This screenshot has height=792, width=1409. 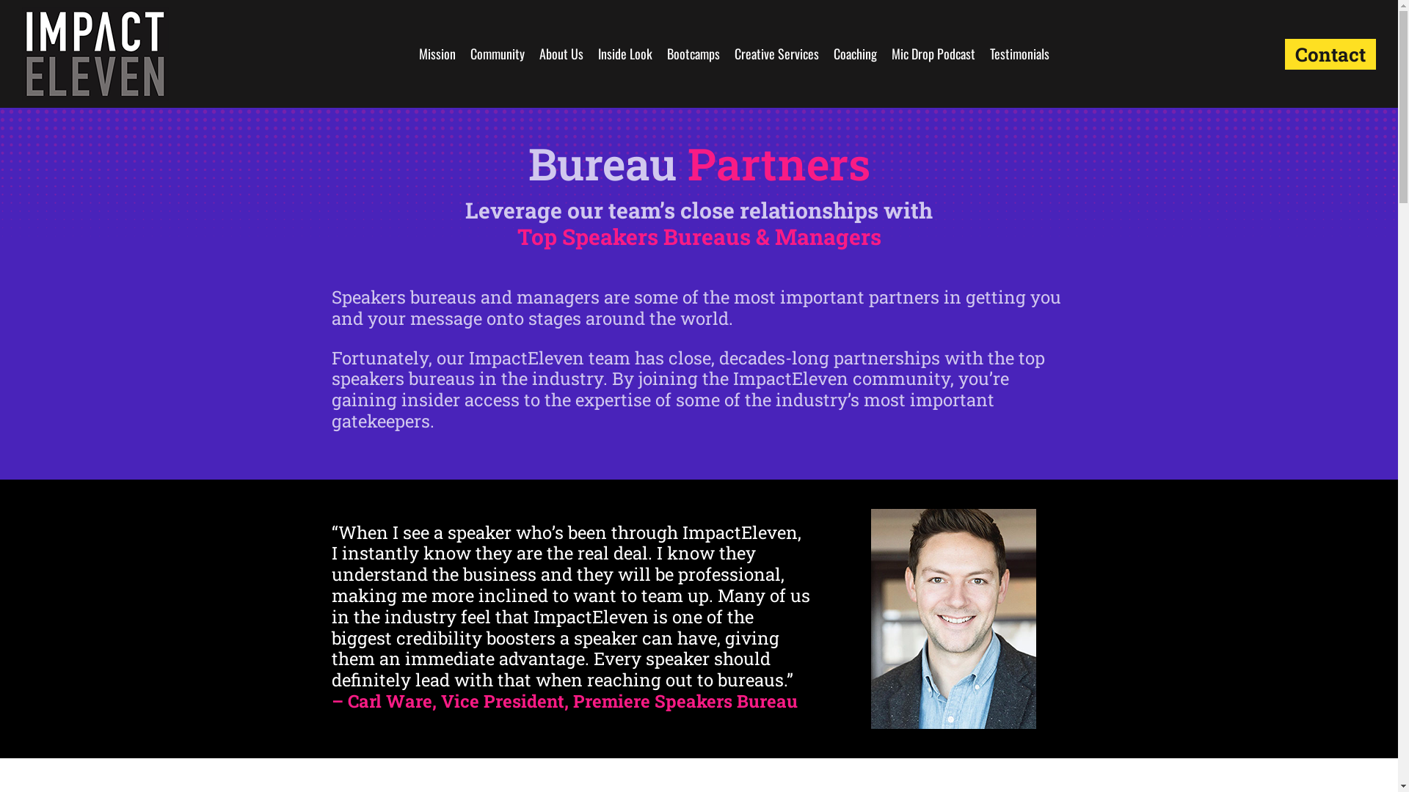 I want to click on carl-ware, so click(x=954, y=619).